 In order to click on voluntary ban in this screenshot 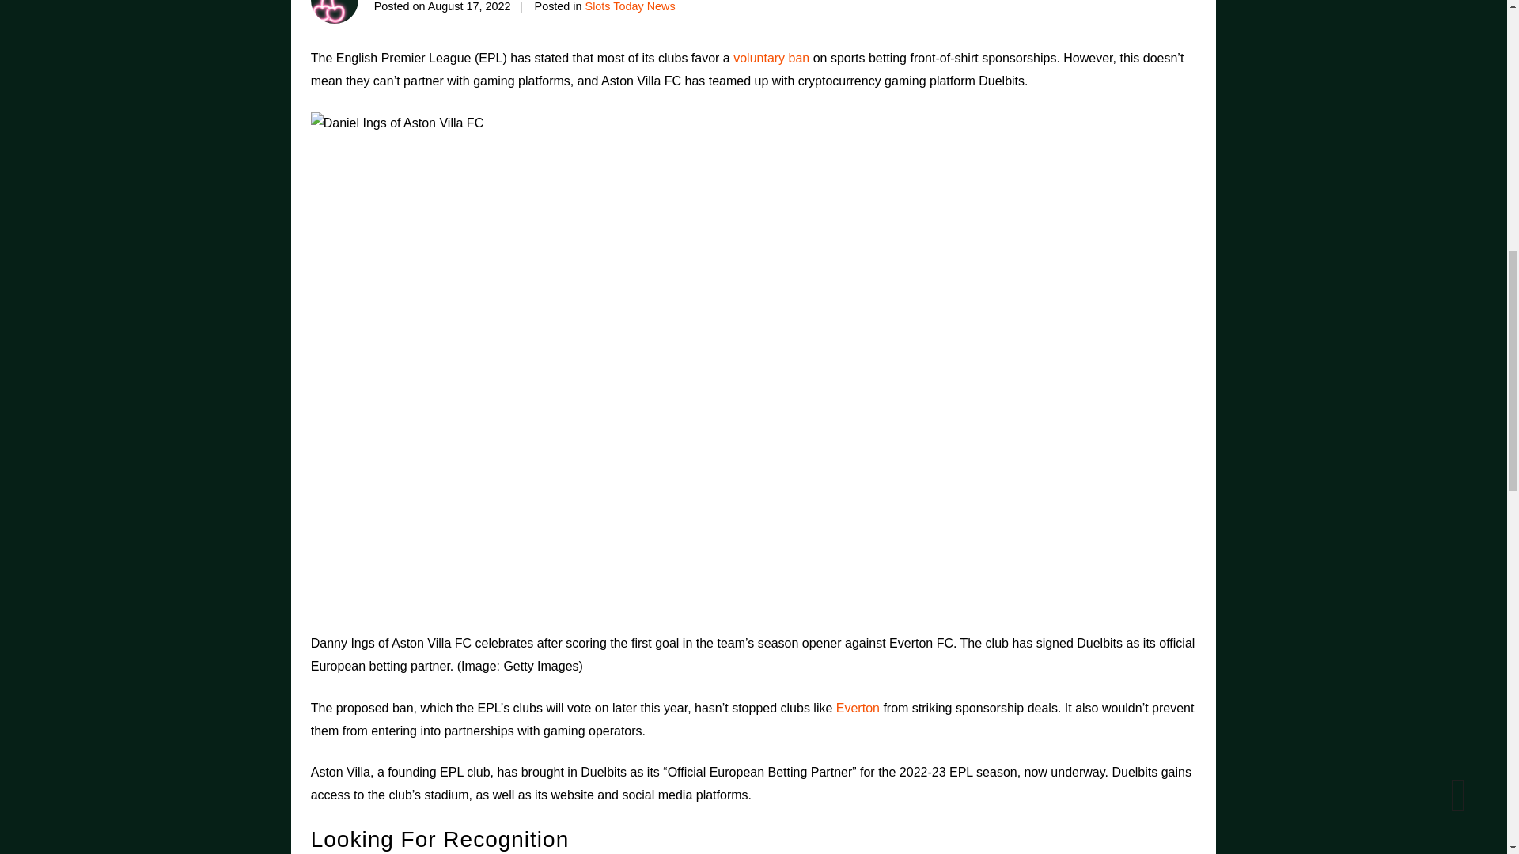, I will do `click(771, 58)`.